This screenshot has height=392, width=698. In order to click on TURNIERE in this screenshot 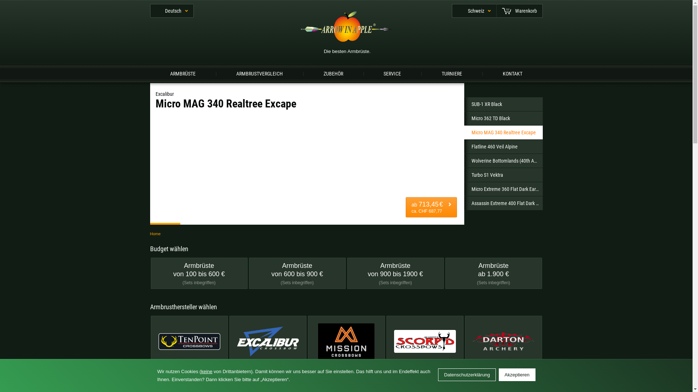, I will do `click(452, 73)`.